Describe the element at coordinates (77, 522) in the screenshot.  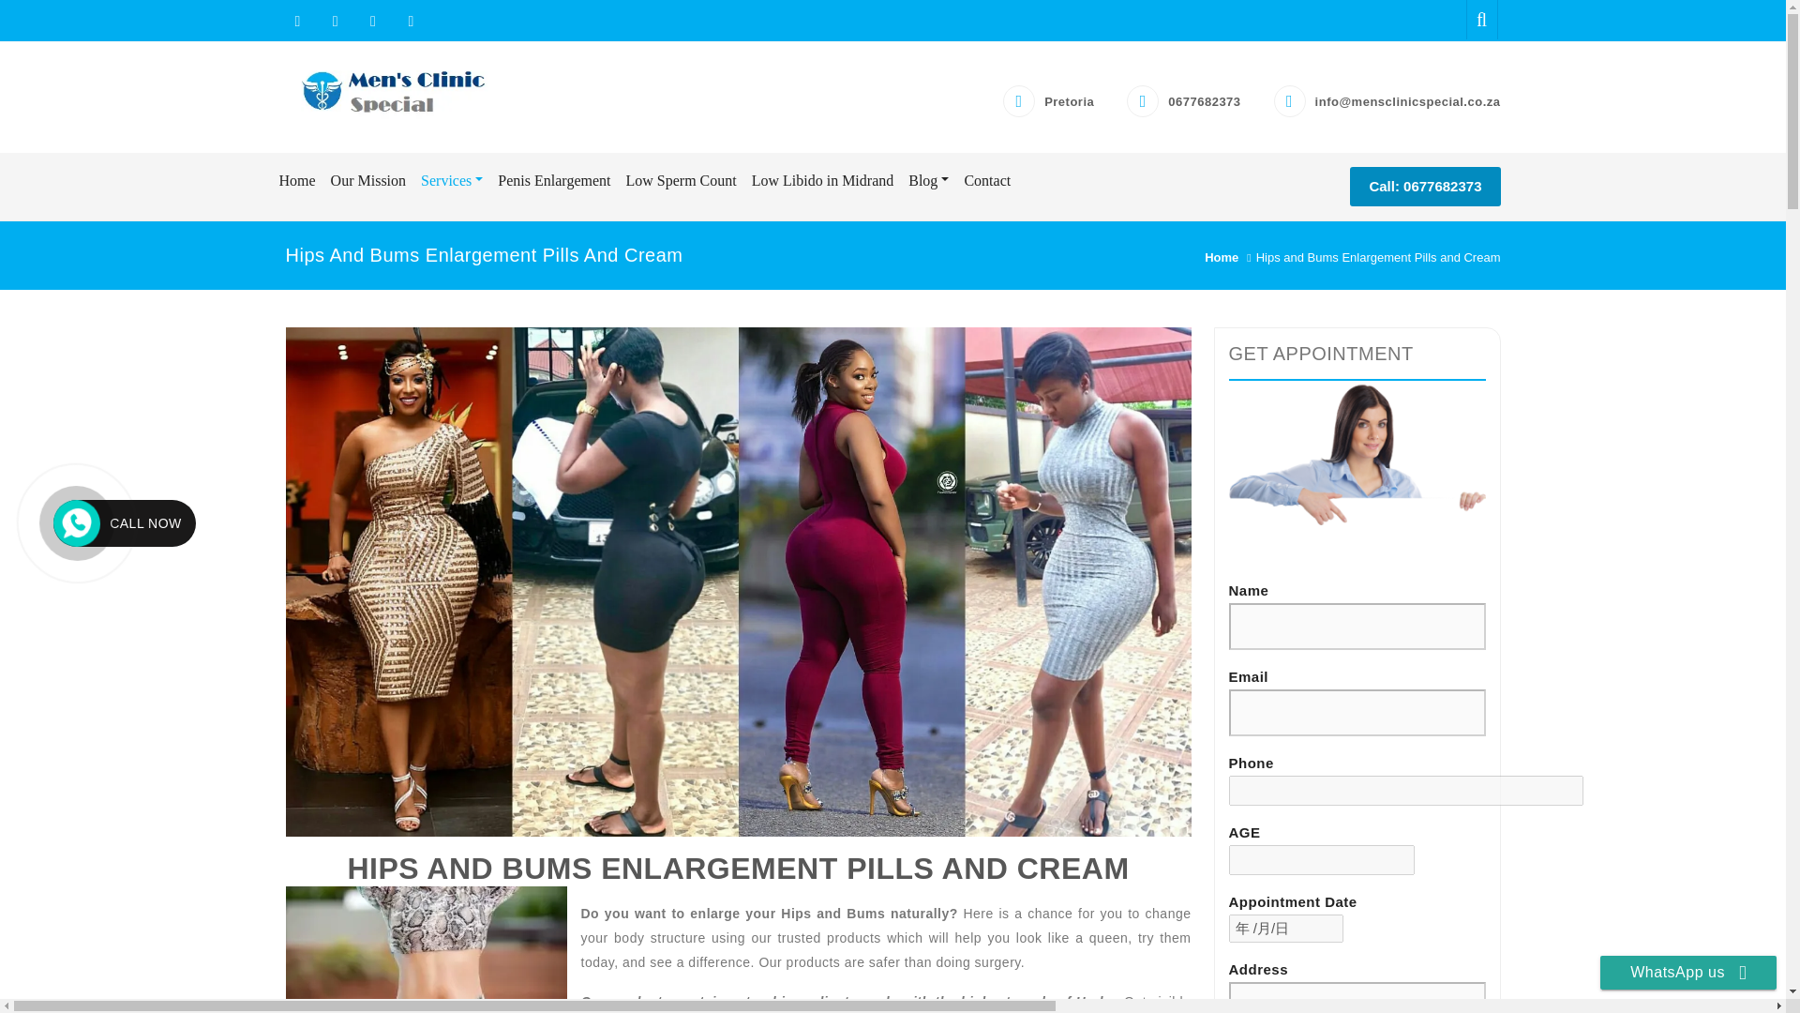
I see `Call Now` at that location.